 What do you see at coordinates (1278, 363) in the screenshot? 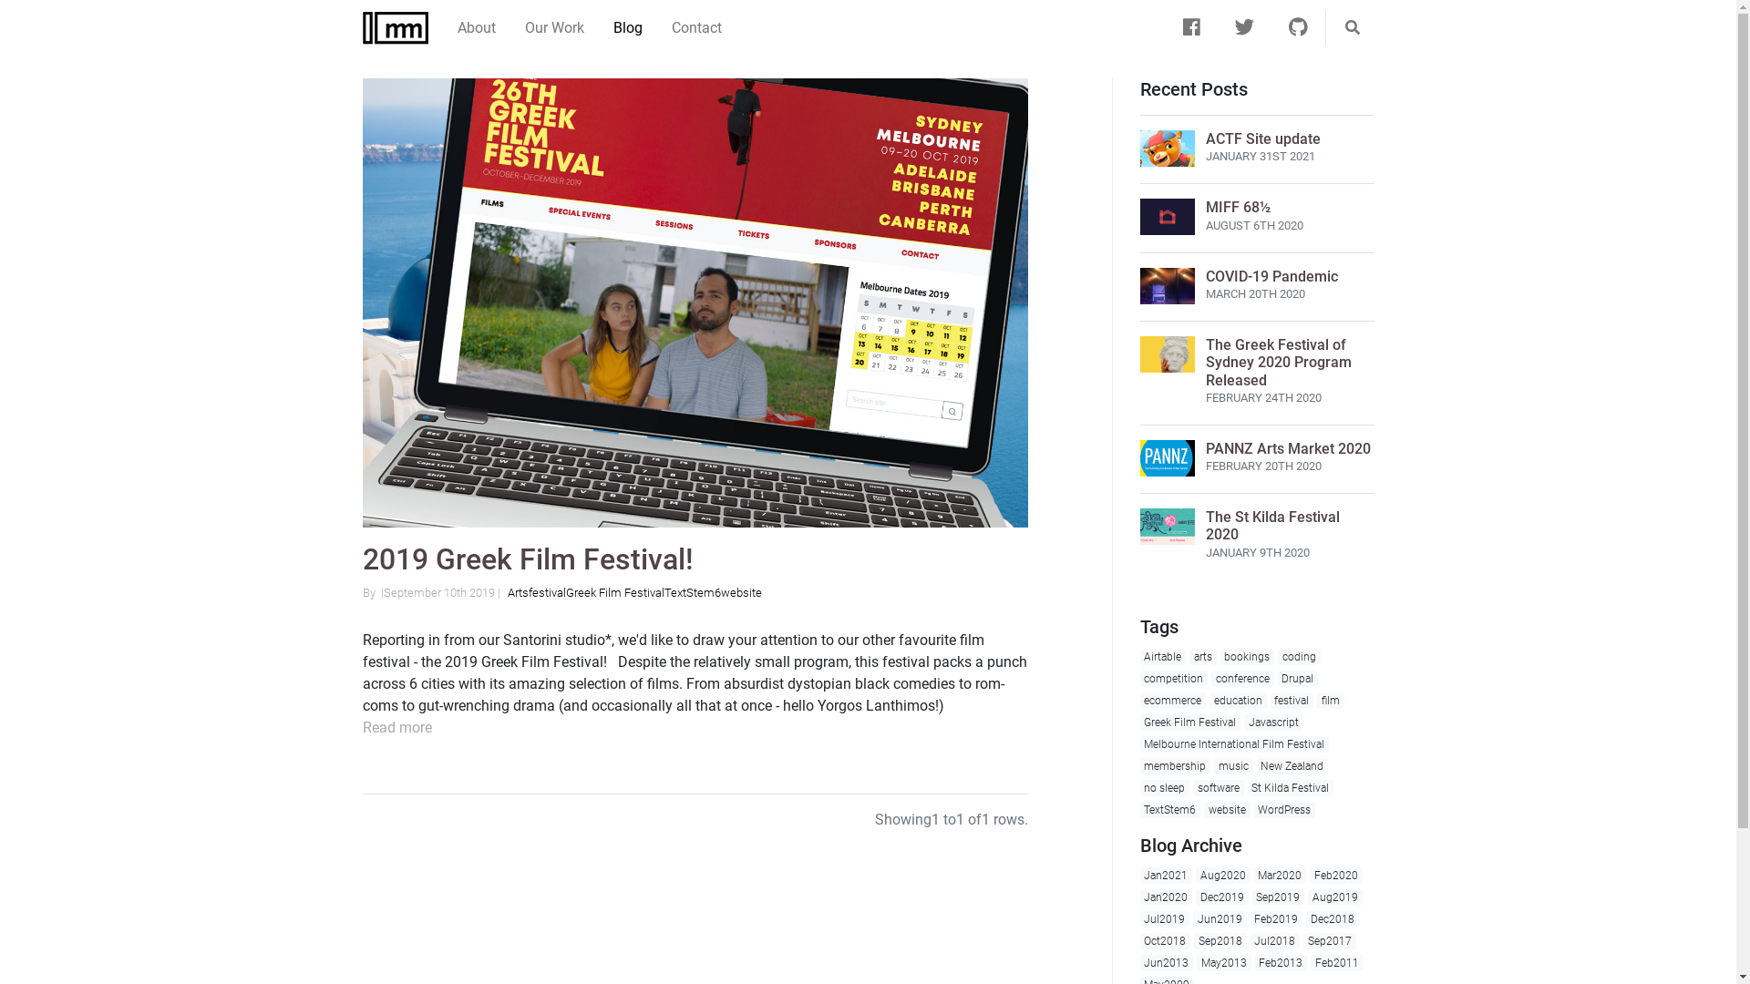
I see `The Greek Festival of Sydney 2020 Program Released` at bounding box center [1278, 363].